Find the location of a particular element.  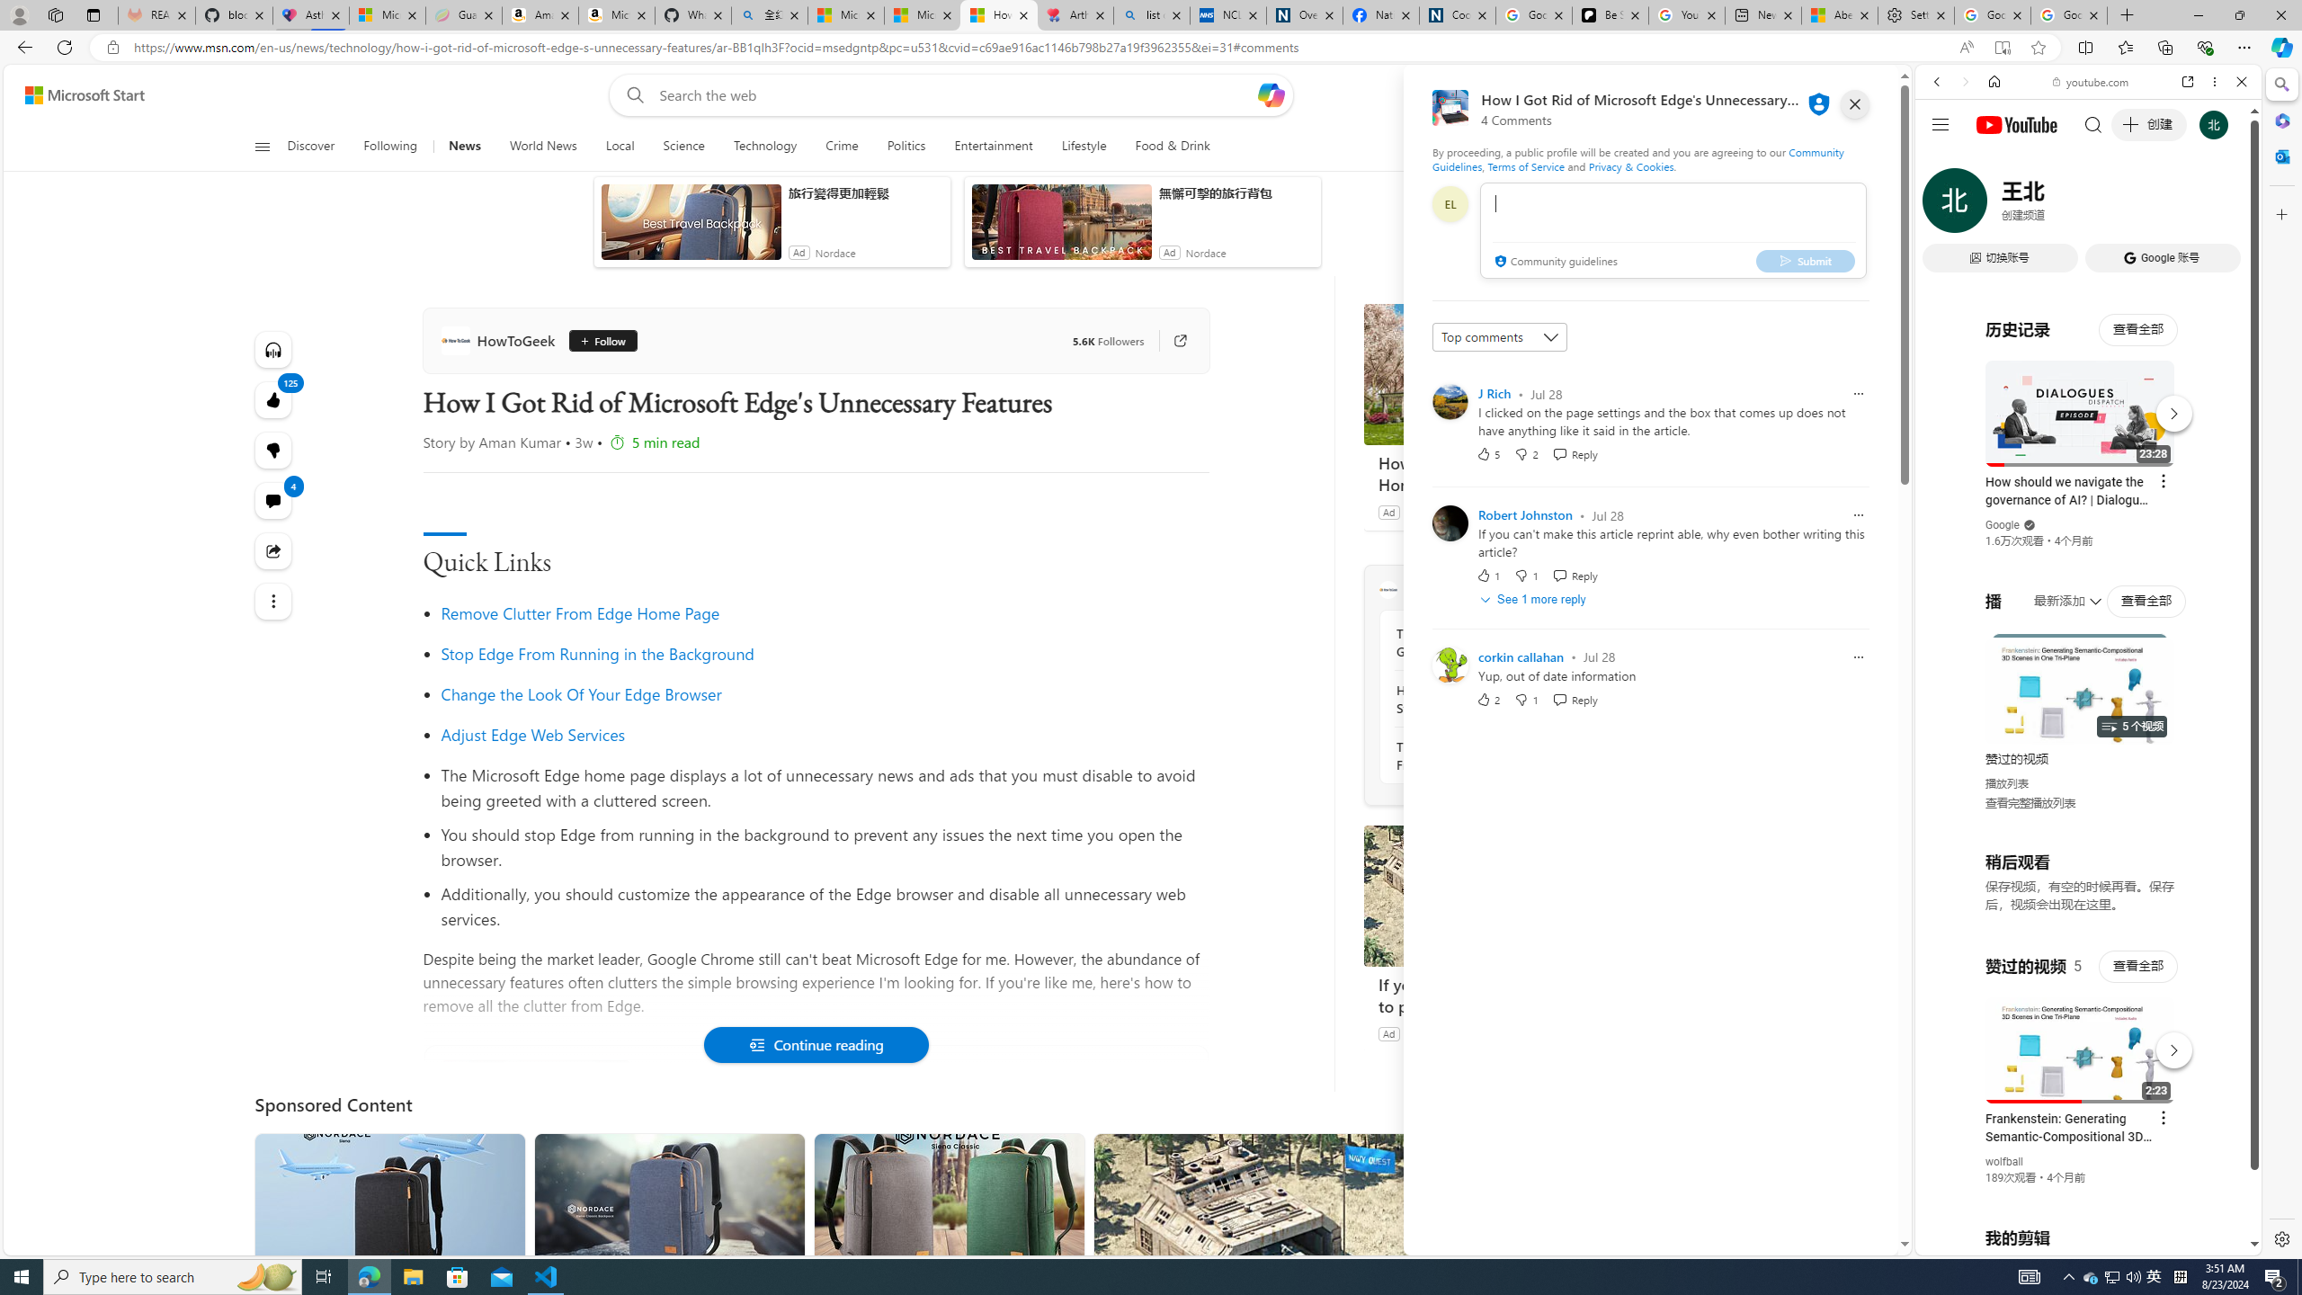

Discover is located at coordinates (318, 147).